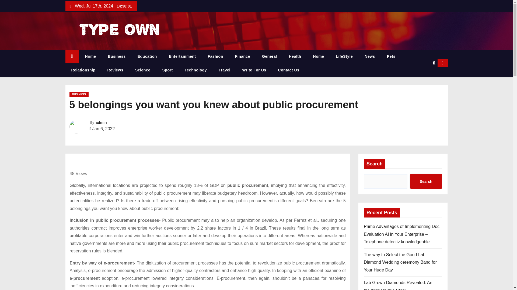  Describe the element at coordinates (143, 70) in the screenshot. I see `Science` at that location.